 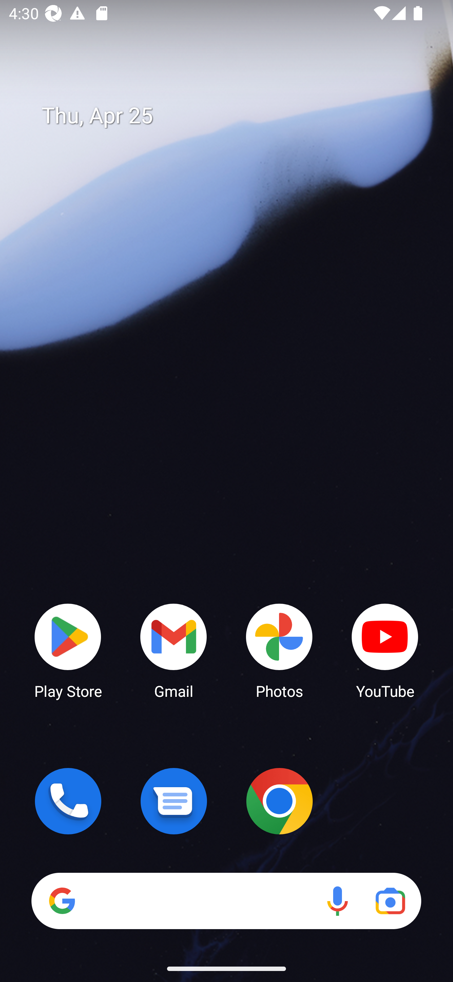 What do you see at coordinates (174, 650) in the screenshot?
I see `Gmail` at bounding box center [174, 650].